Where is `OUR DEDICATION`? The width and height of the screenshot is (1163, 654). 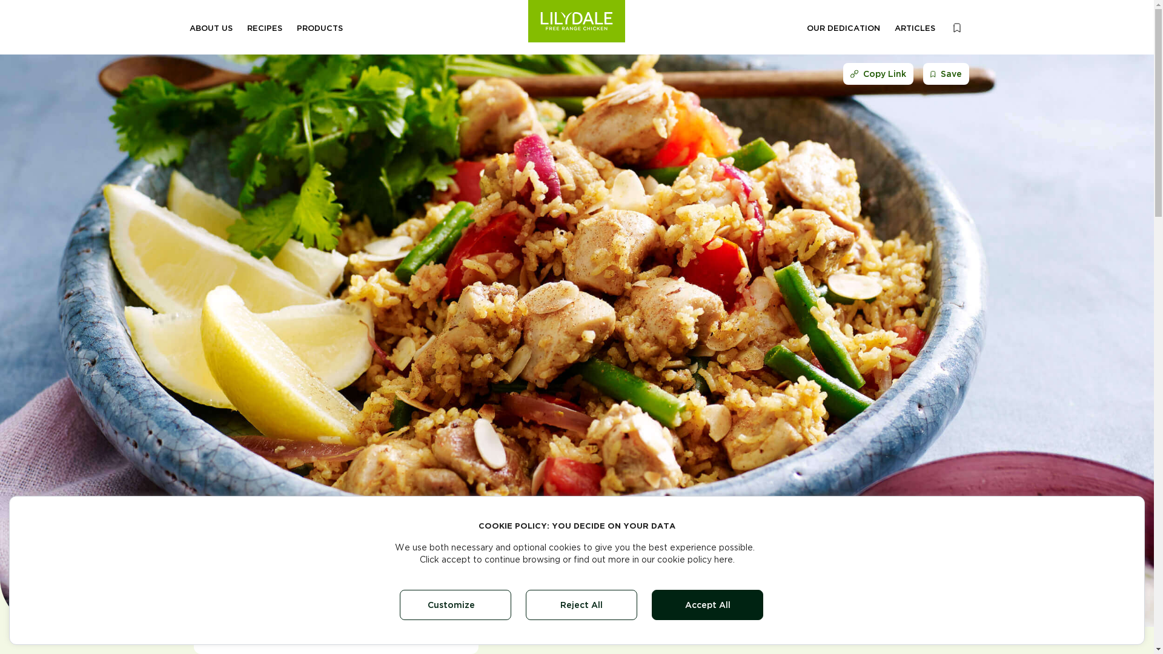 OUR DEDICATION is located at coordinates (843, 28).